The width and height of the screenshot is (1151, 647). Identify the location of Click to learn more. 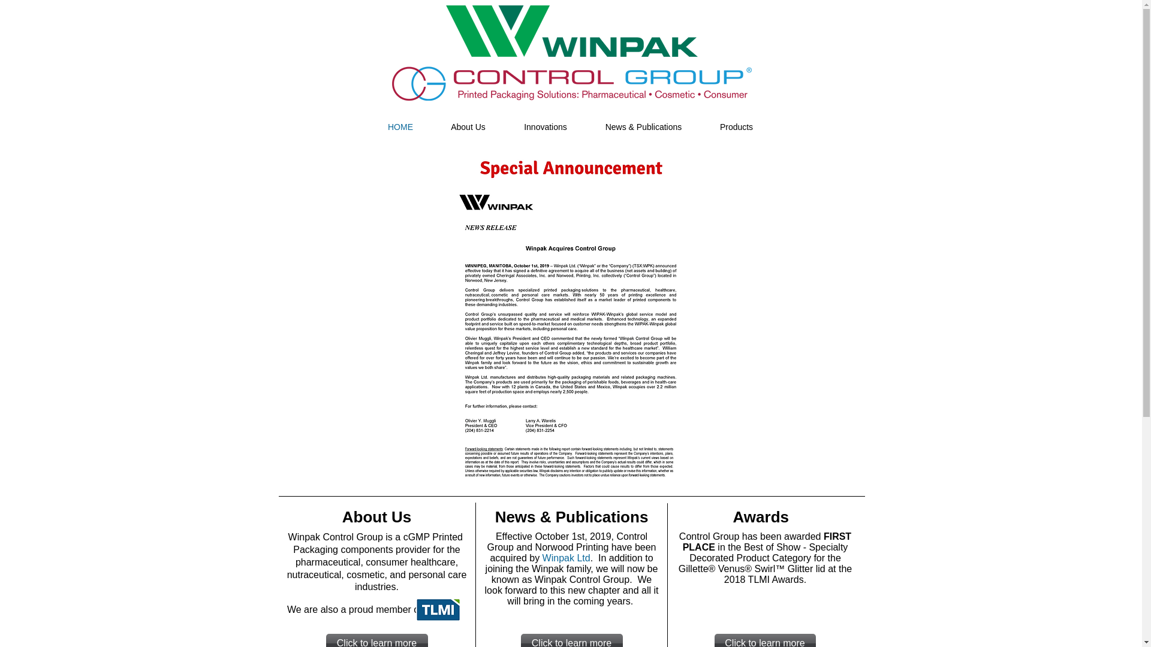
(376, 640).